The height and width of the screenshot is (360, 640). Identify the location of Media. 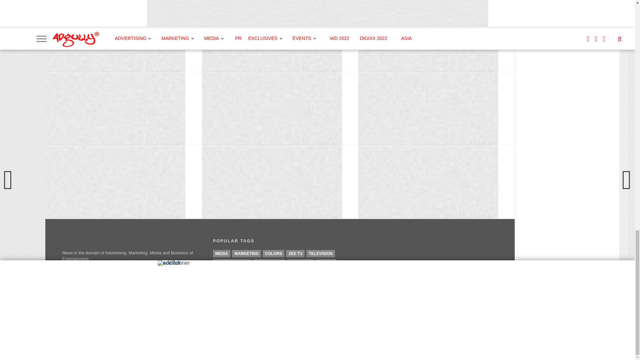
(222, 253).